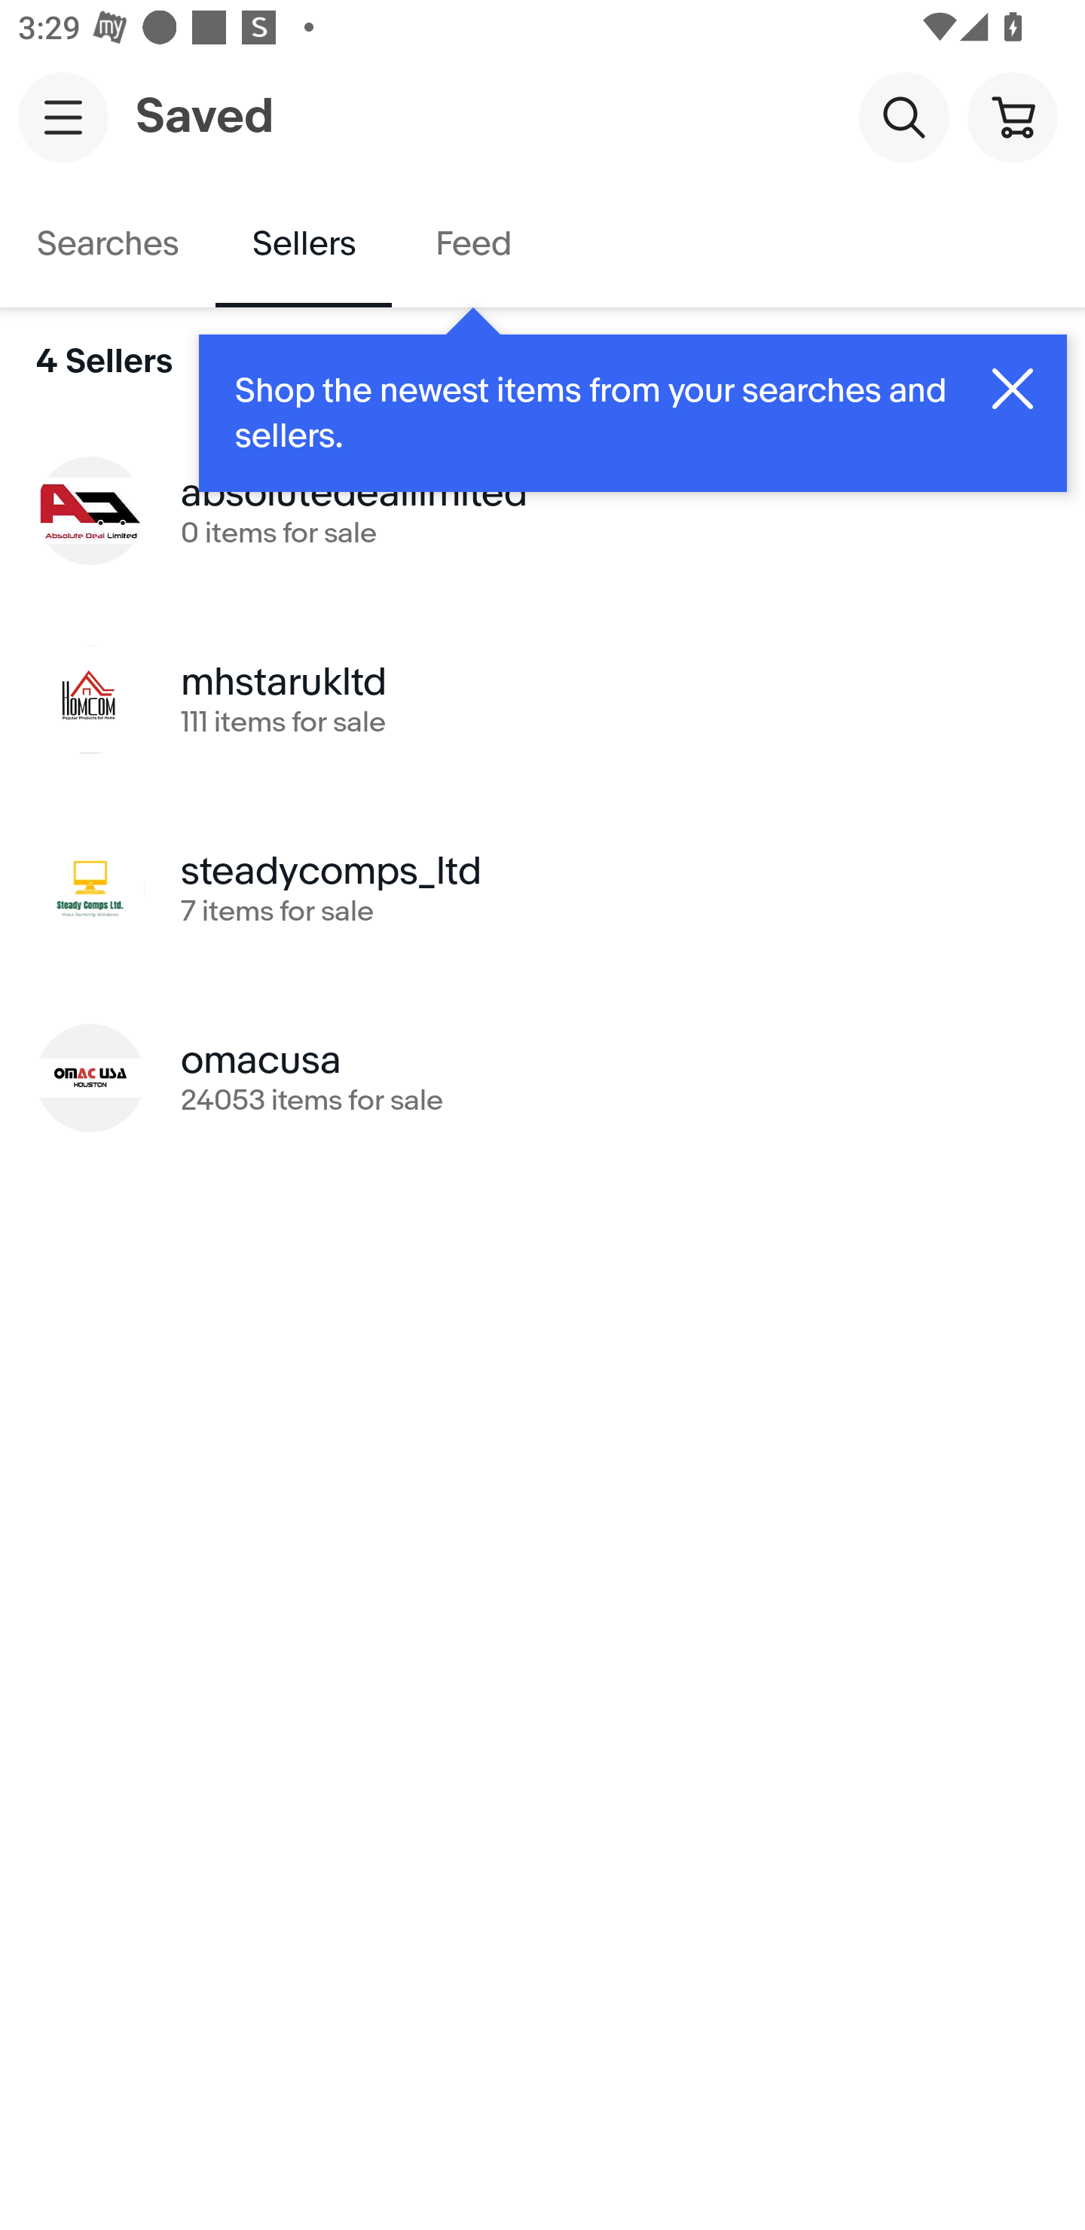 The height and width of the screenshot is (2230, 1085). Describe the element at coordinates (542, 699) in the screenshot. I see `mhstarukltd 111 items for sale` at that location.